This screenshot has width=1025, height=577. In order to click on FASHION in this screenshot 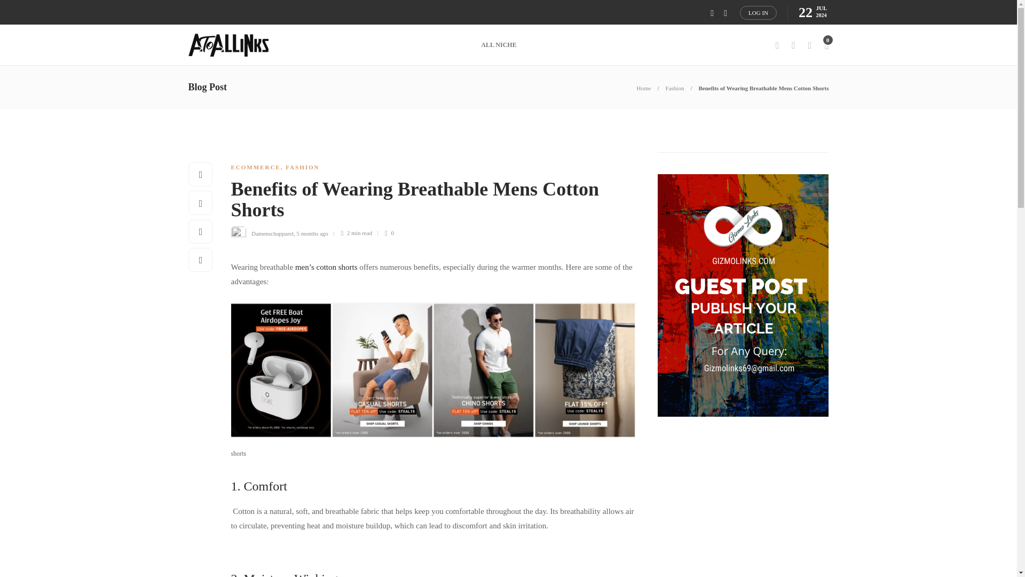, I will do `click(302, 167)`.